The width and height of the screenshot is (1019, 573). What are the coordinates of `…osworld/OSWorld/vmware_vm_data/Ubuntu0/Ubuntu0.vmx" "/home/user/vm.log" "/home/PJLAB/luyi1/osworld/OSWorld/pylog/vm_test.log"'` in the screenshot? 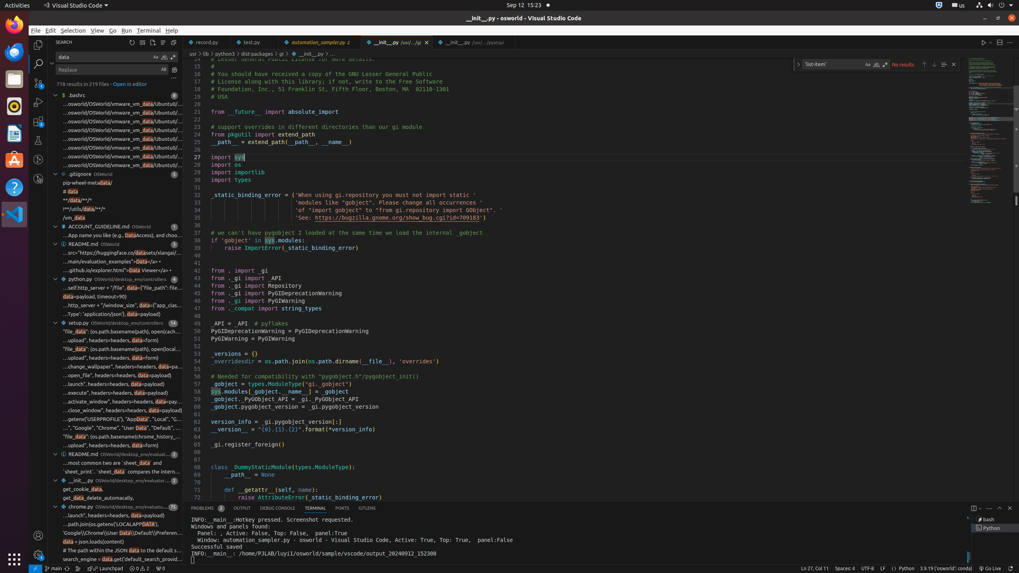 It's located at (123, 113).